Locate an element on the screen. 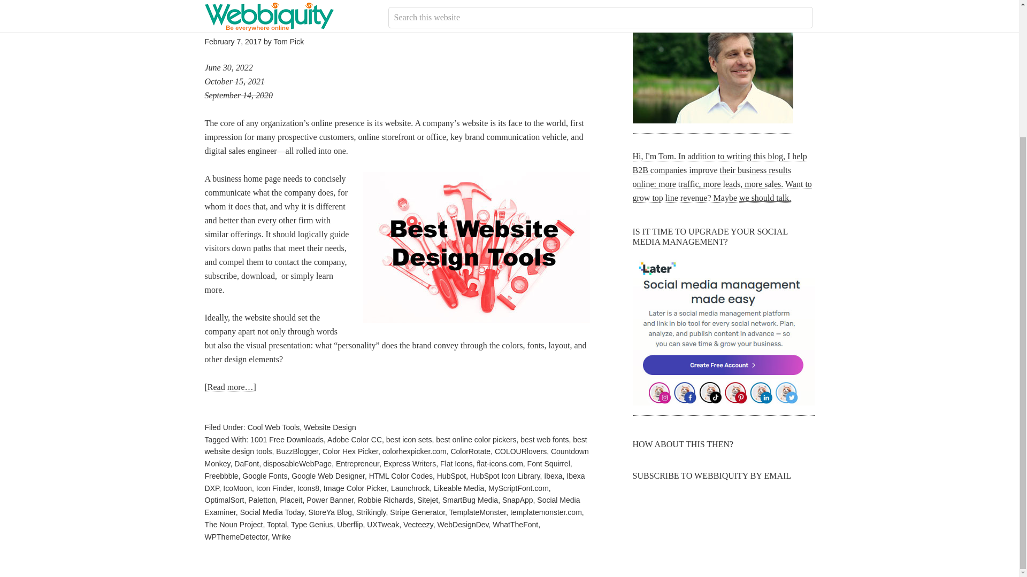 The image size is (1027, 577). Color Hex Picker is located at coordinates (350, 451).